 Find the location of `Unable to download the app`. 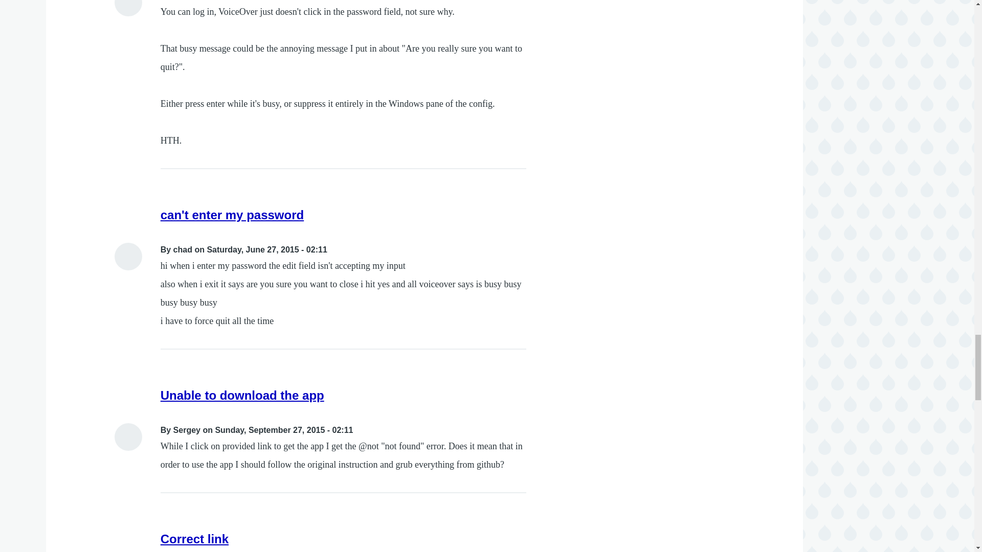

Unable to download the app is located at coordinates (242, 396).